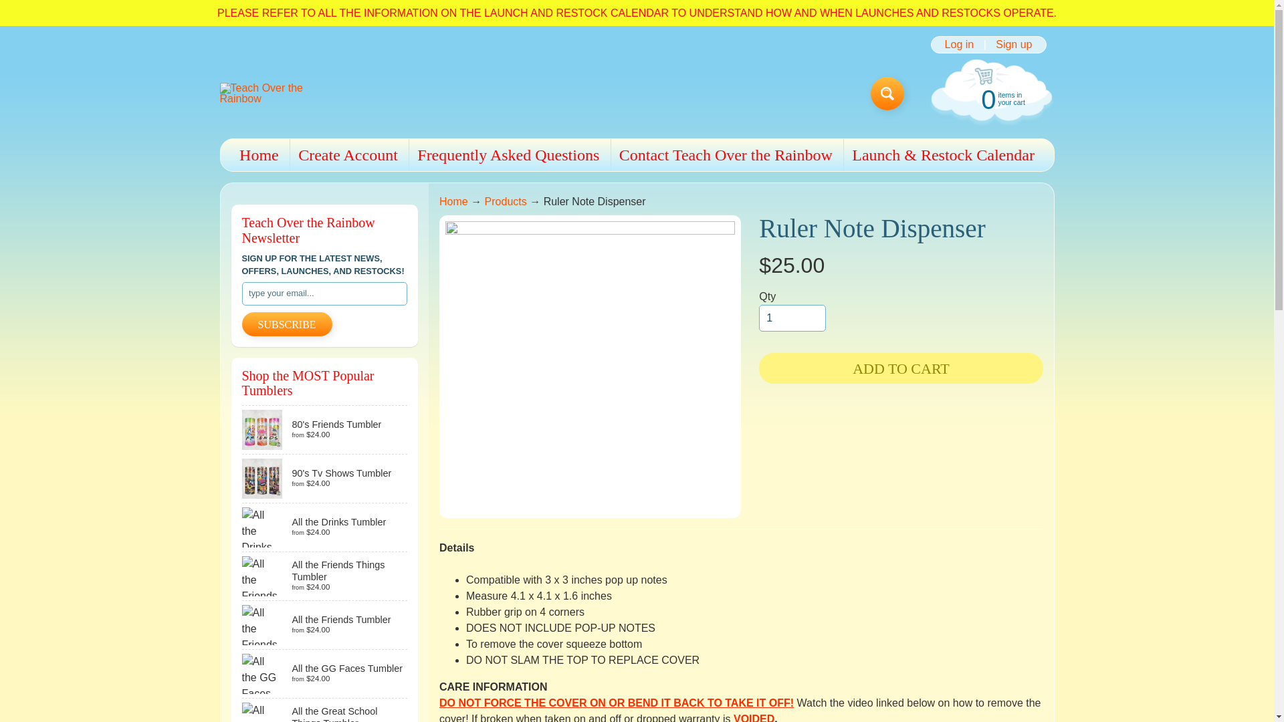 The width and height of the screenshot is (1284, 722). Describe the element at coordinates (325, 710) in the screenshot. I see `All the GG Faces Tumbler` at that location.